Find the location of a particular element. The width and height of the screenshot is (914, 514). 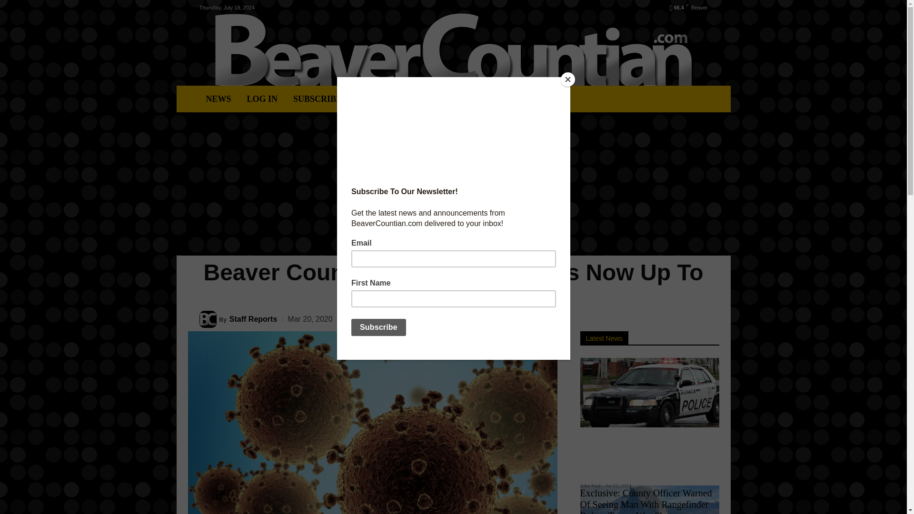

LOG IN is located at coordinates (262, 99).